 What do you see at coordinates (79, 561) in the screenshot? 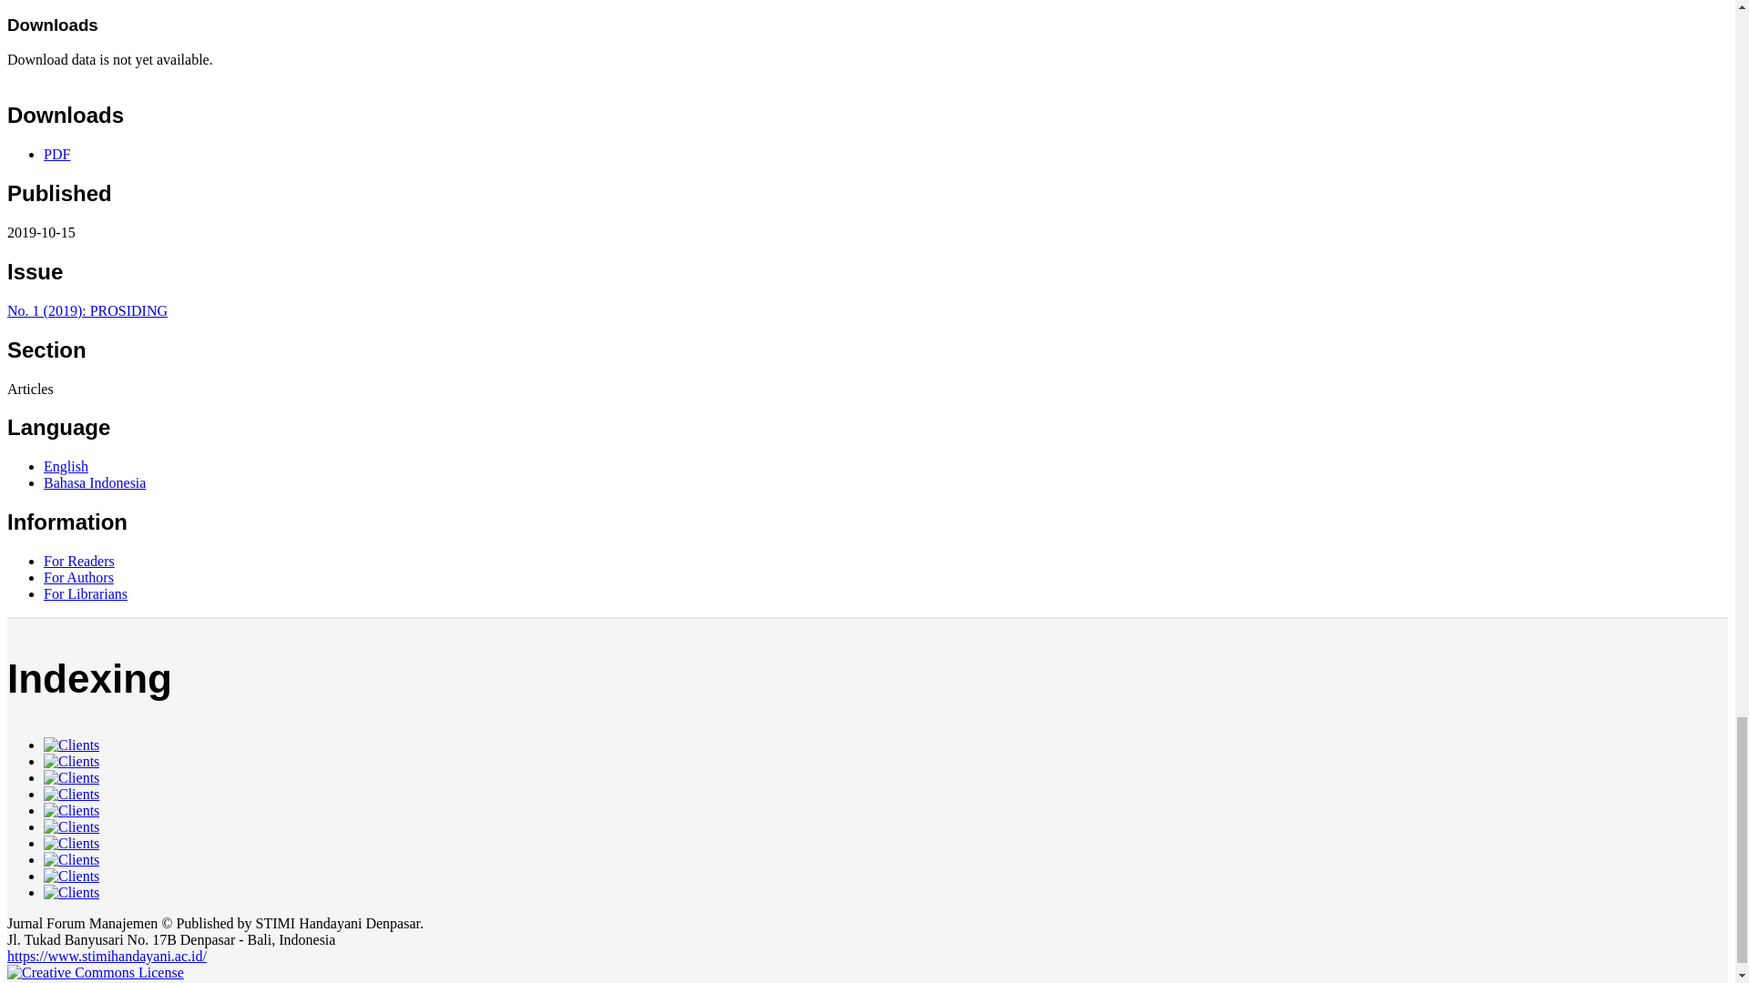
I see `For Readers` at bounding box center [79, 561].